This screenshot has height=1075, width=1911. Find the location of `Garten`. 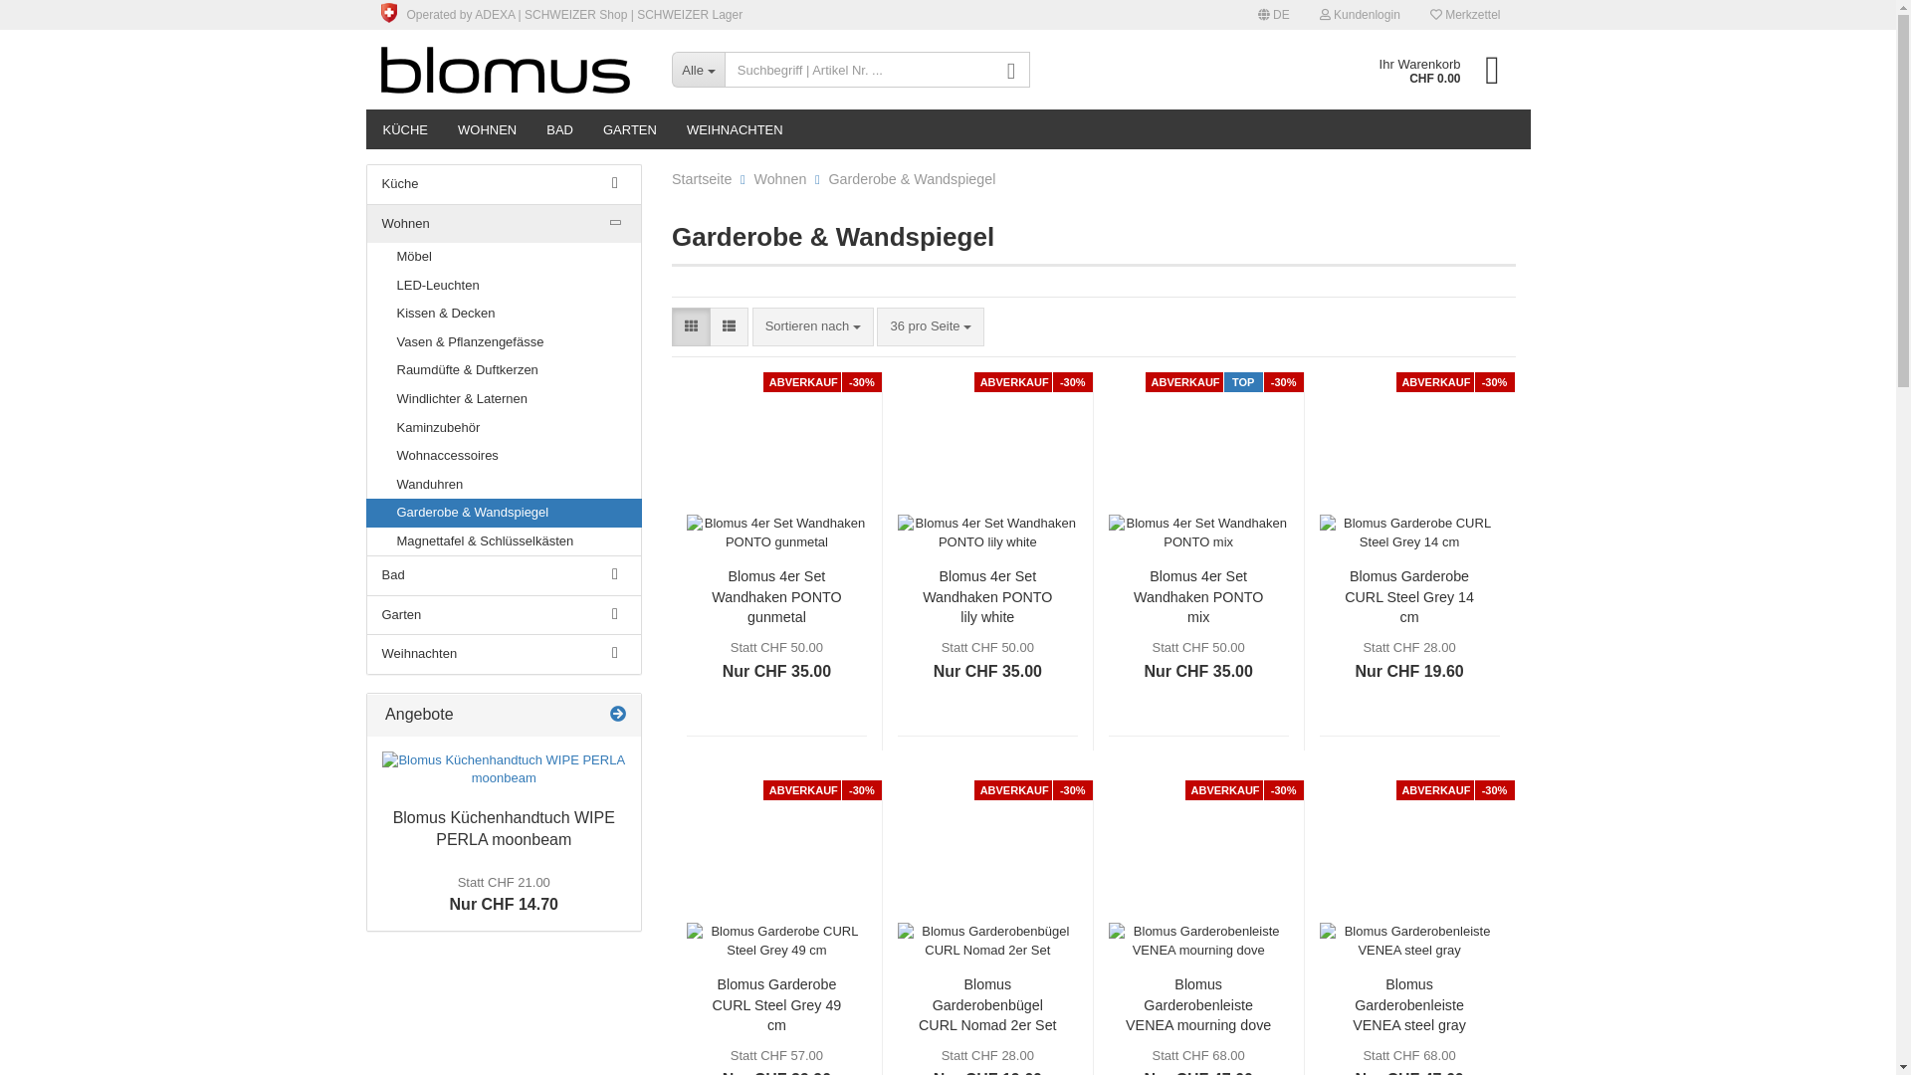

Garten is located at coordinates (504, 615).